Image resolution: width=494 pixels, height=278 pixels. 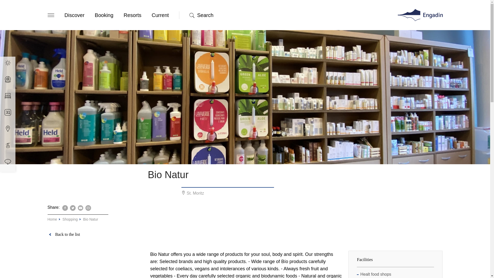 What do you see at coordinates (420, 15) in the screenshot?
I see `Engadin - Ein Tal zum verlieben` at bounding box center [420, 15].